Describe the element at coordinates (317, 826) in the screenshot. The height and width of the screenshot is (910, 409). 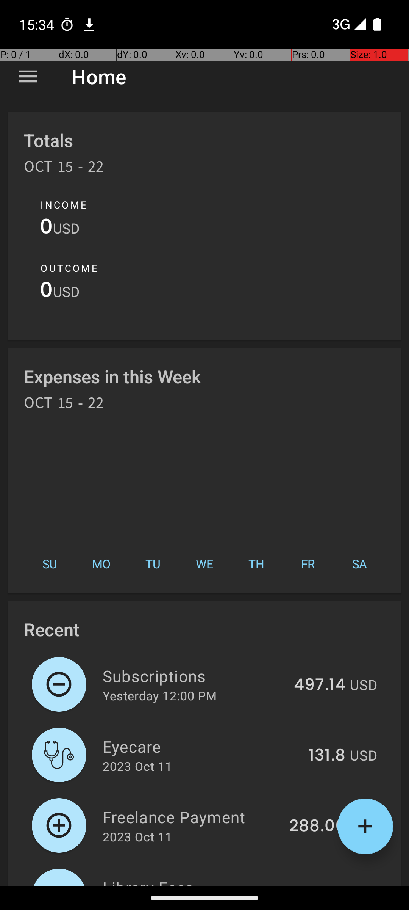
I see `288.06` at that location.